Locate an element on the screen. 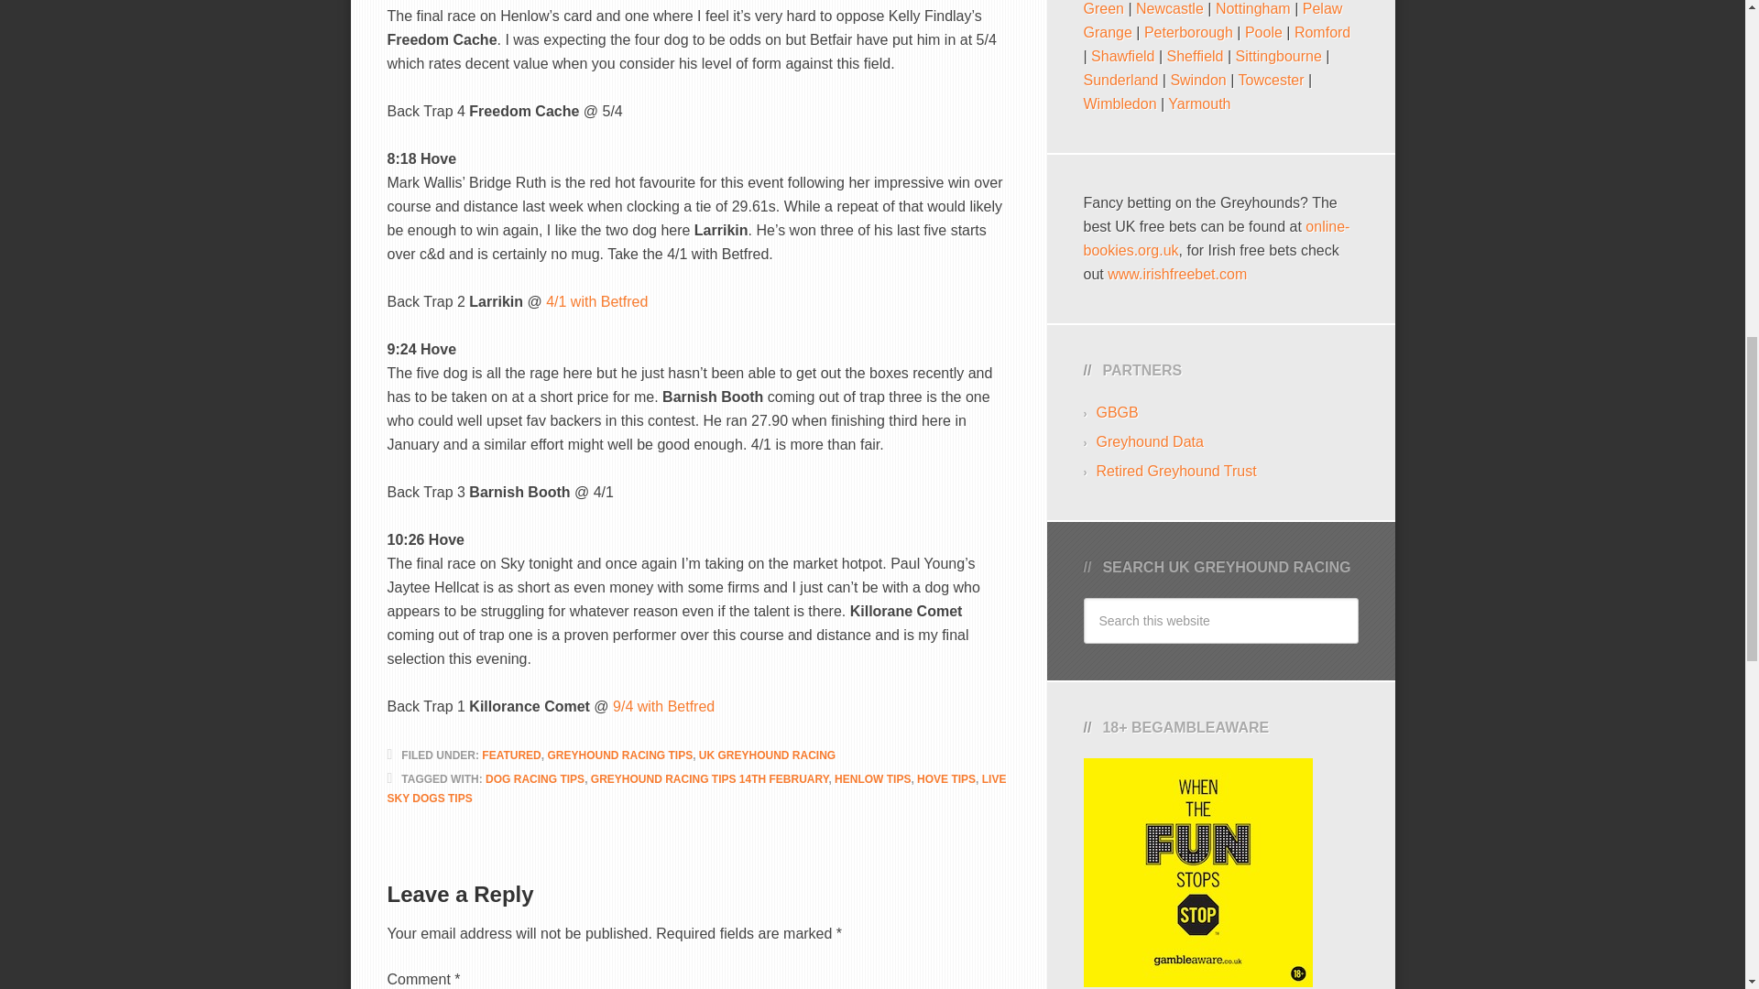  HOVE TIPS is located at coordinates (945, 778).